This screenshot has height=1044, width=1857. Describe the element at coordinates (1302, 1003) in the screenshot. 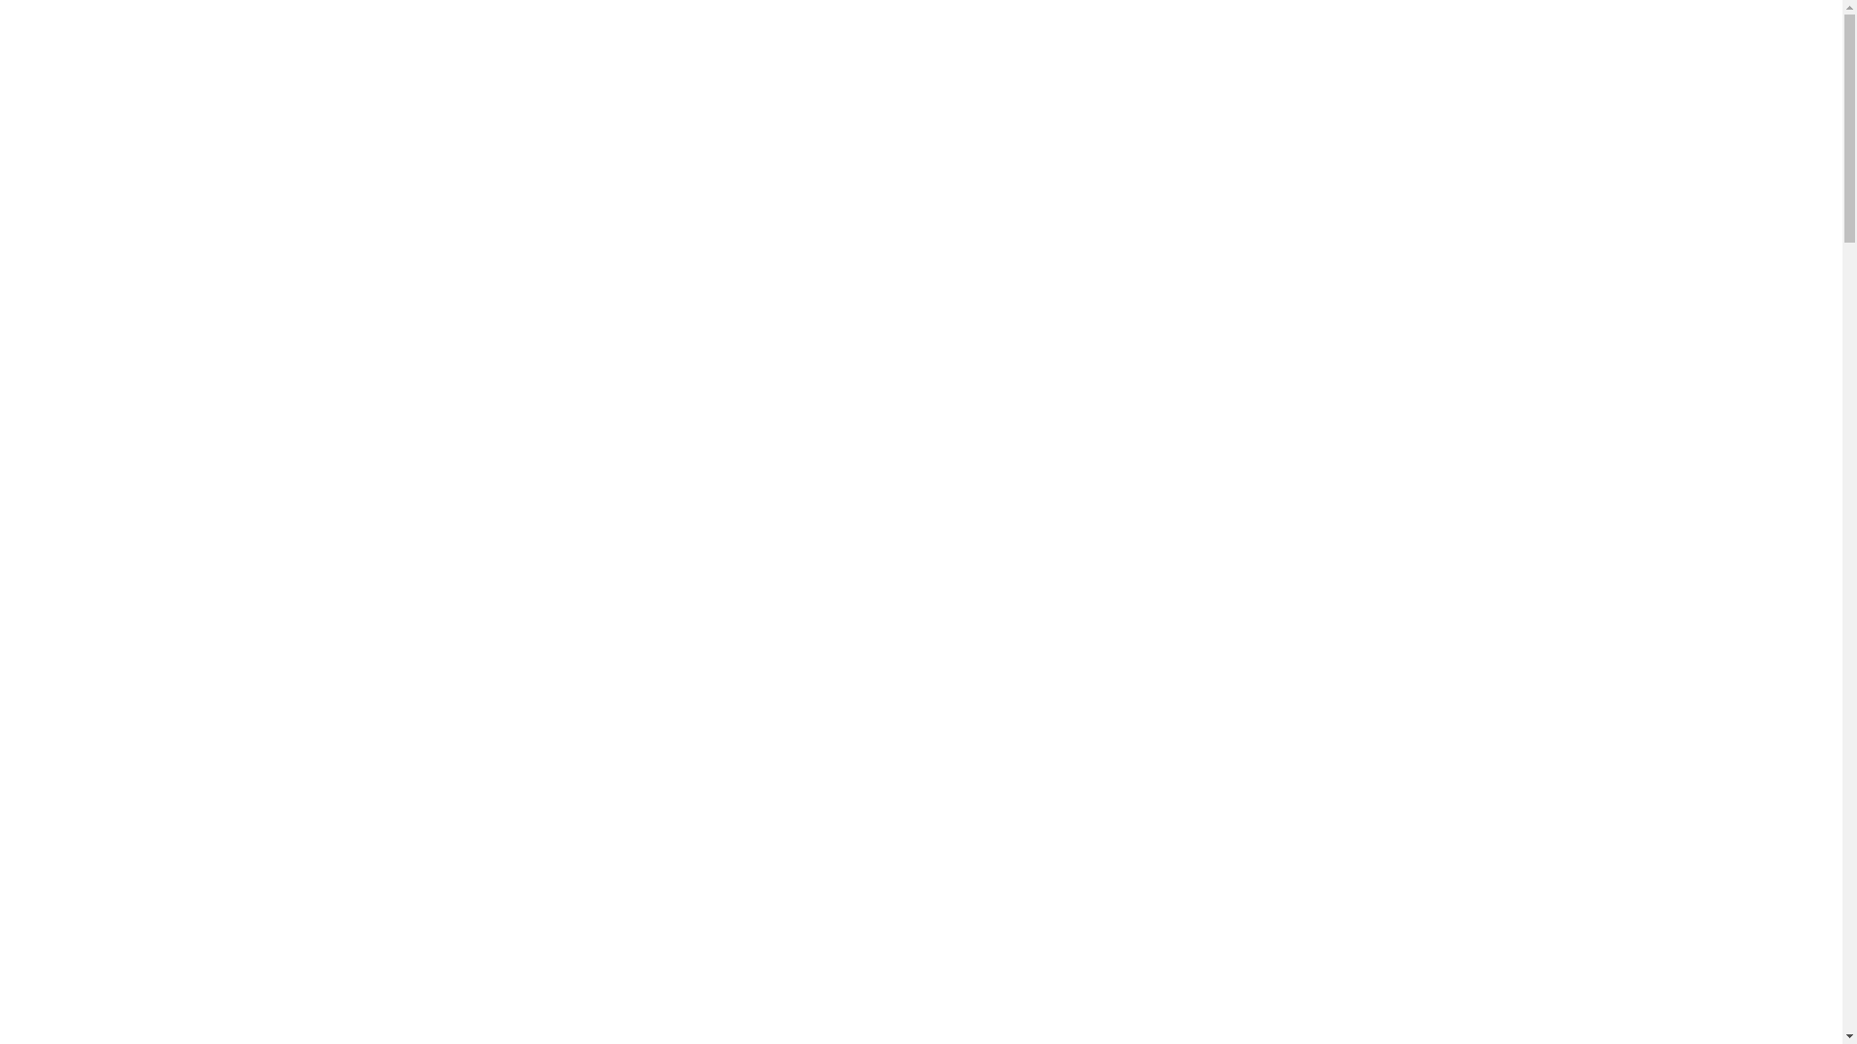

I see `ADD TO CART
ADDED
SOLD OUT
PRE-ORDER` at that location.